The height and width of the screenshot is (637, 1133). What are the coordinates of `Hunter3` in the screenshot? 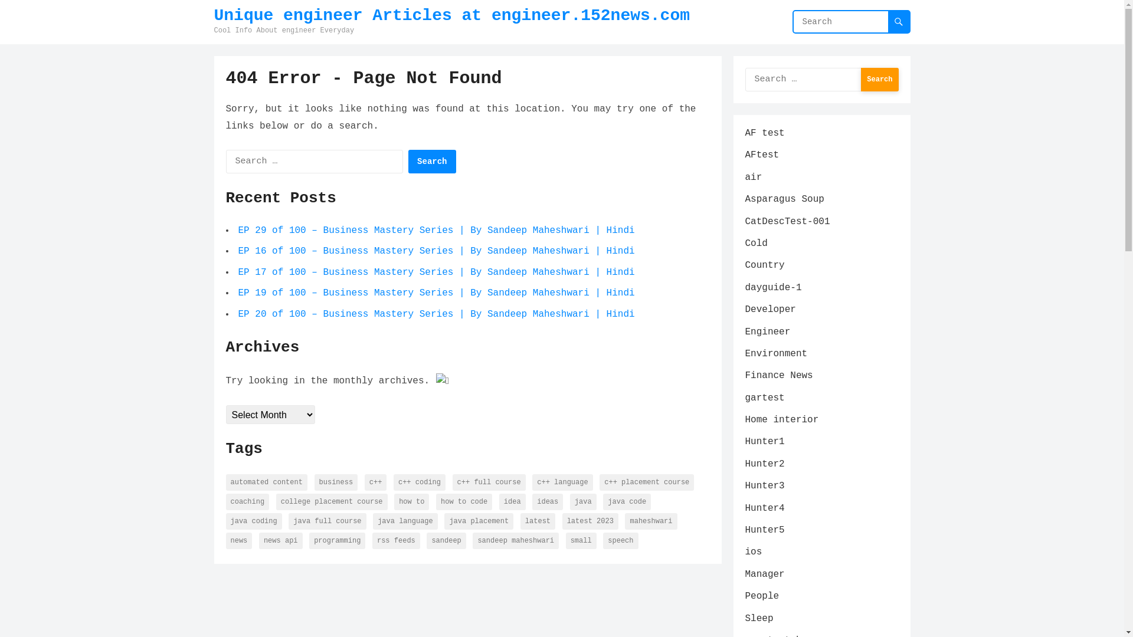 It's located at (765, 486).